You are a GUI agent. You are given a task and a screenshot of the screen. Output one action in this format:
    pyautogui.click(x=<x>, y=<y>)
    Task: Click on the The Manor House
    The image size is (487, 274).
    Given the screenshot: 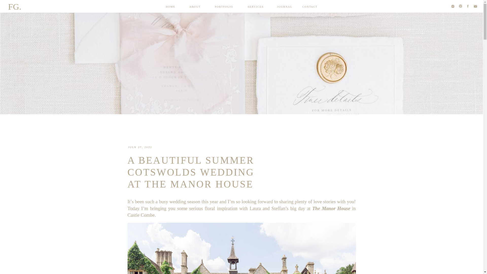 What is the action you would take?
    pyautogui.click(x=331, y=208)
    